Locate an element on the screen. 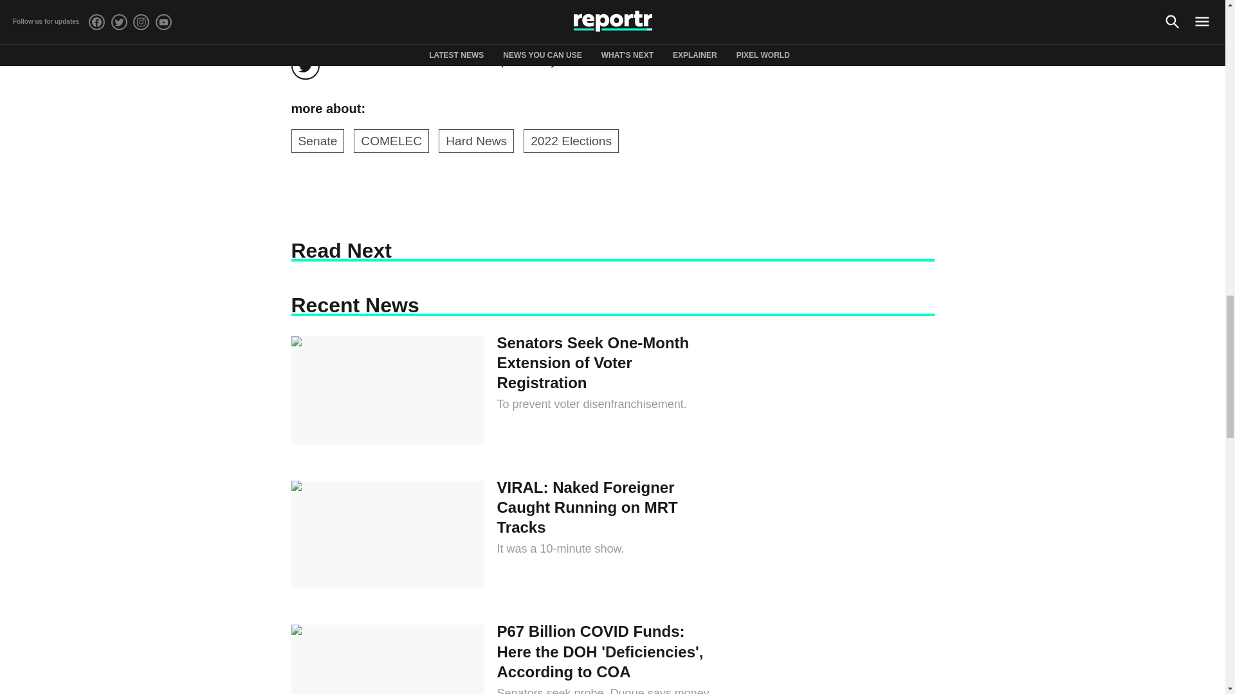  2022 Elections is located at coordinates (571, 141).